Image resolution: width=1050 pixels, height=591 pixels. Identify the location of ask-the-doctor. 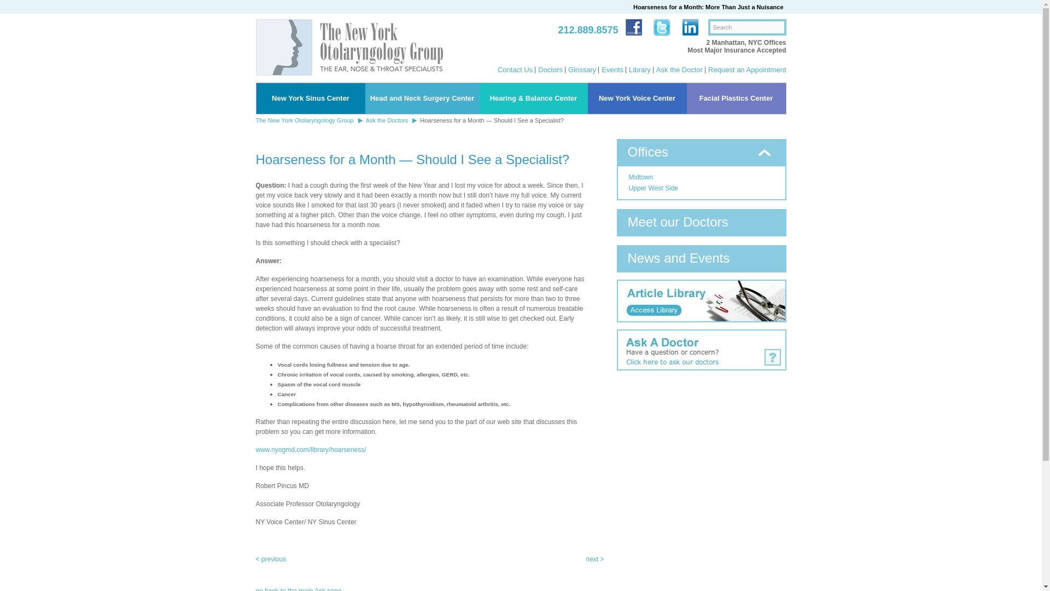
(702, 333).